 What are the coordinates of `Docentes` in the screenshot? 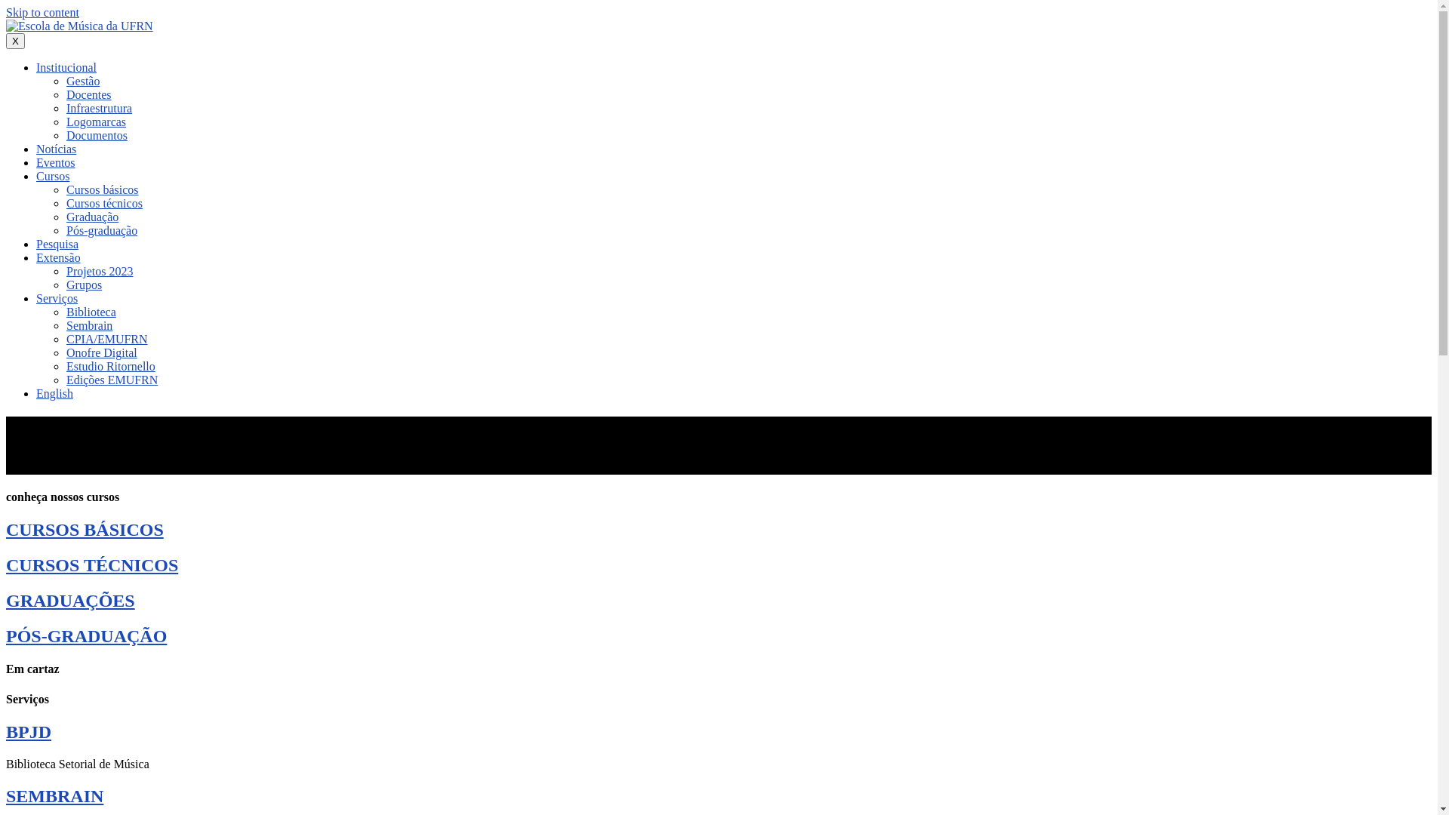 It's located at (89, 95).